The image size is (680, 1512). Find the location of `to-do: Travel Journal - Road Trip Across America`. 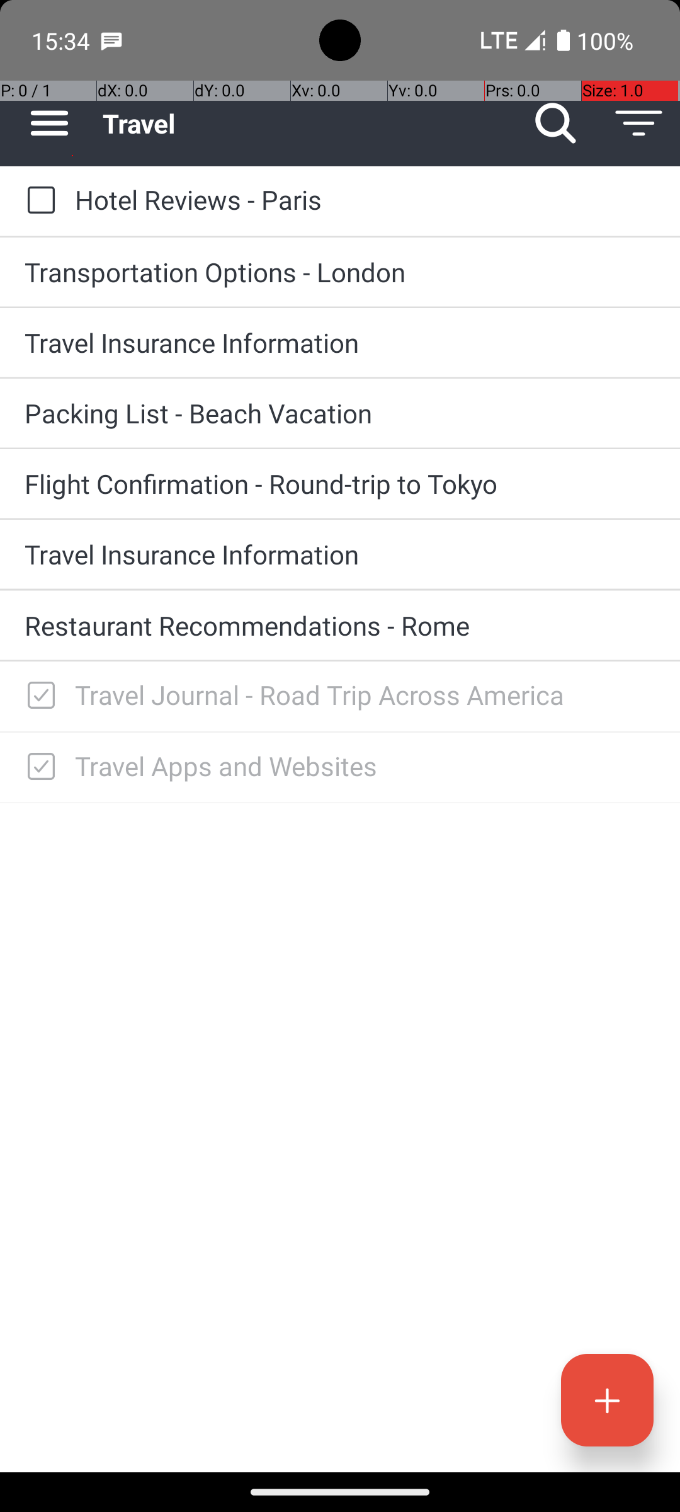

to-do: Travel Journal - Road Trip Across America is located at coordinates (38, 697).